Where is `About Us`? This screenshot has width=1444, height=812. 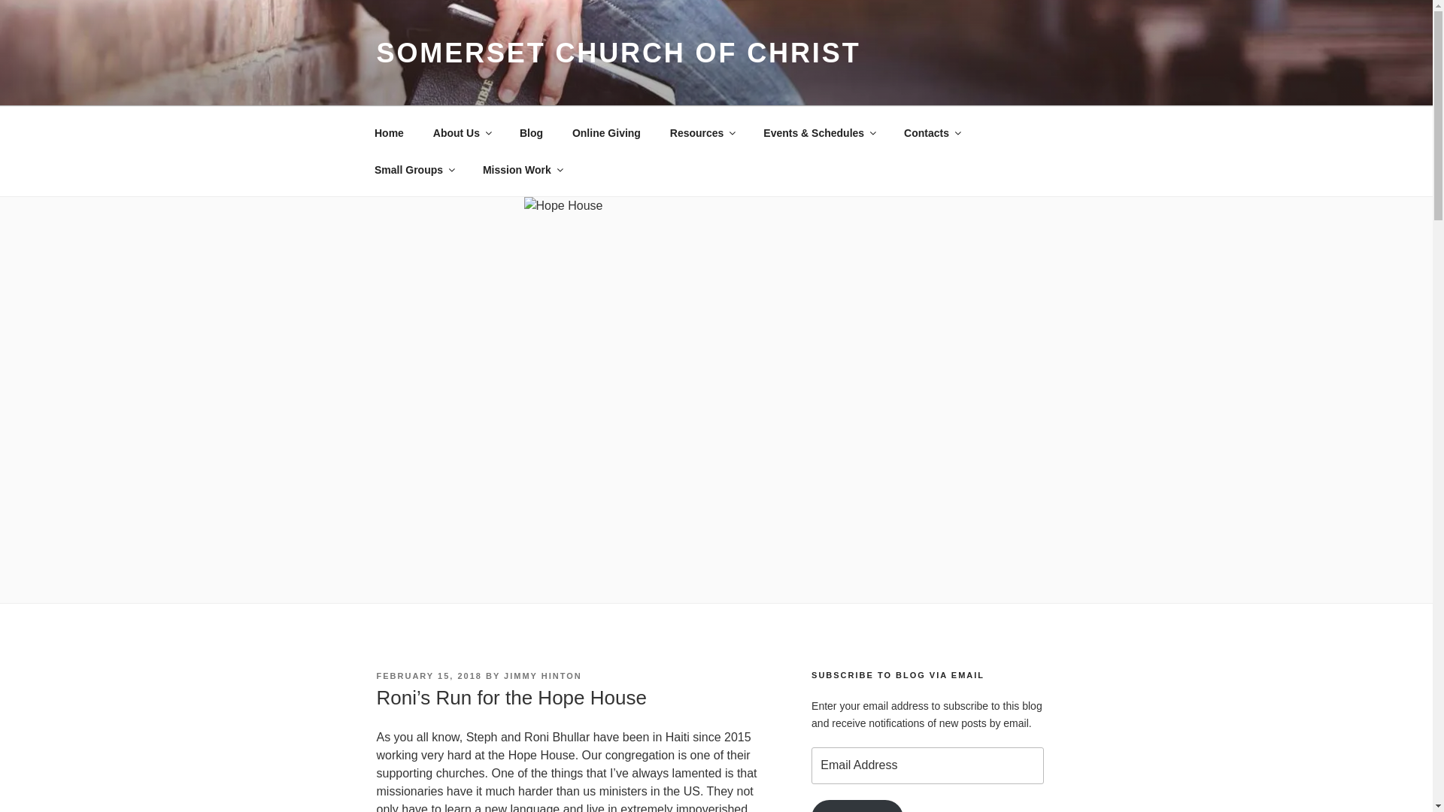 About Us is located at coordinates (461, 132).